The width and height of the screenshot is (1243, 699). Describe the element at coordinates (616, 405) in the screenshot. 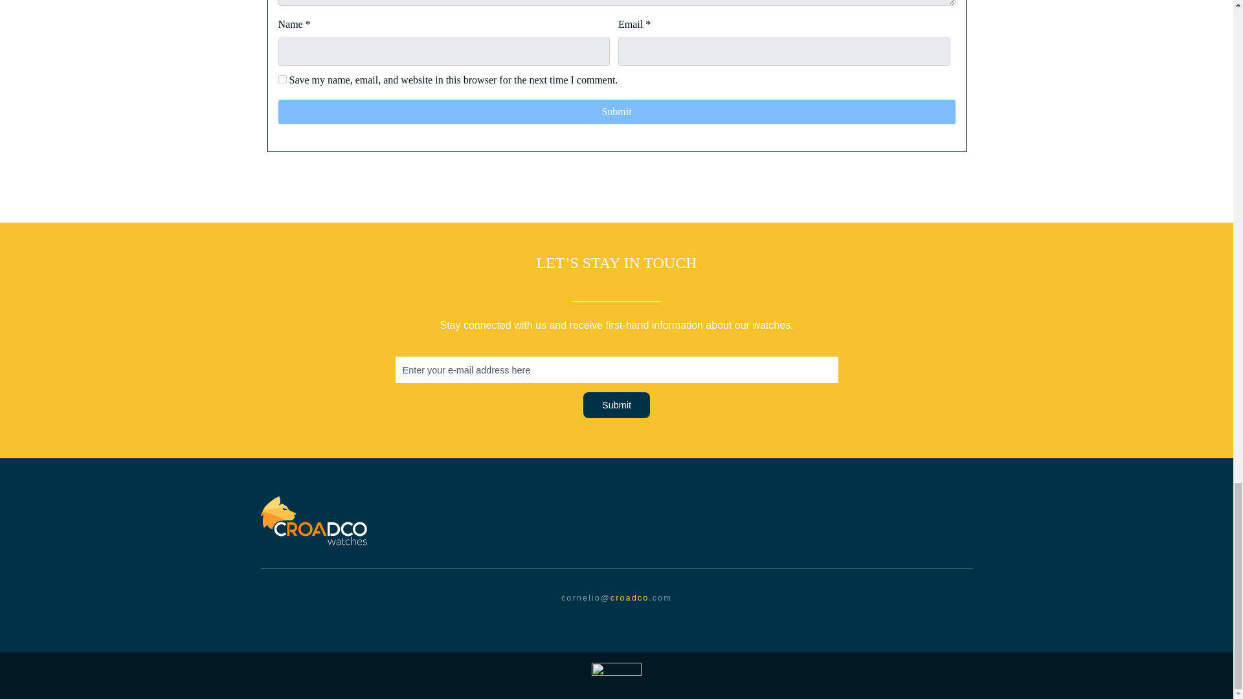

I see `Submit` at that location.